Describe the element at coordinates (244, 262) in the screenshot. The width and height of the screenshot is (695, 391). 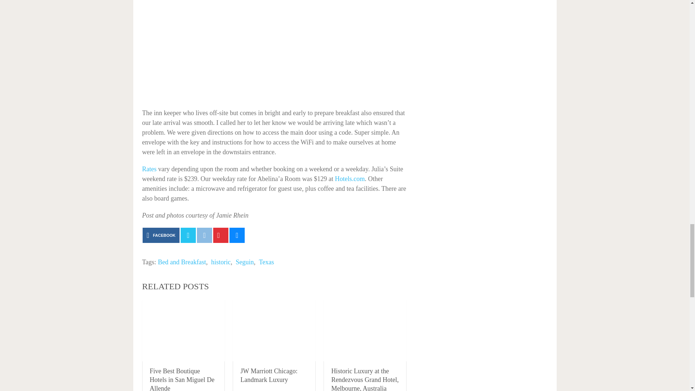
I see `Seguin` at that location.